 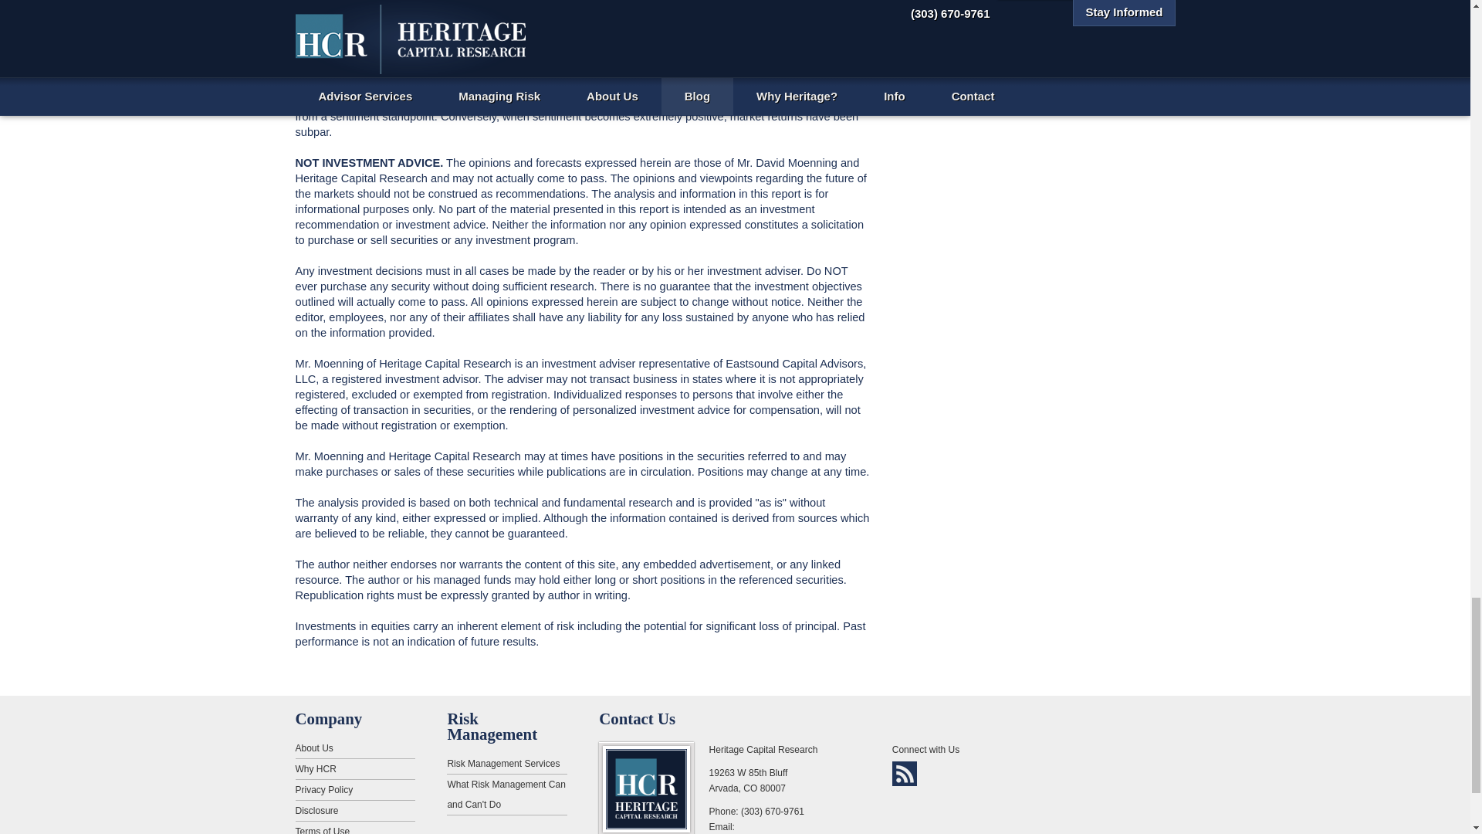 What do you see at coordinates (355, 769) in the screenshot?
I see `Why HCR` at bounding box center [355, 769].